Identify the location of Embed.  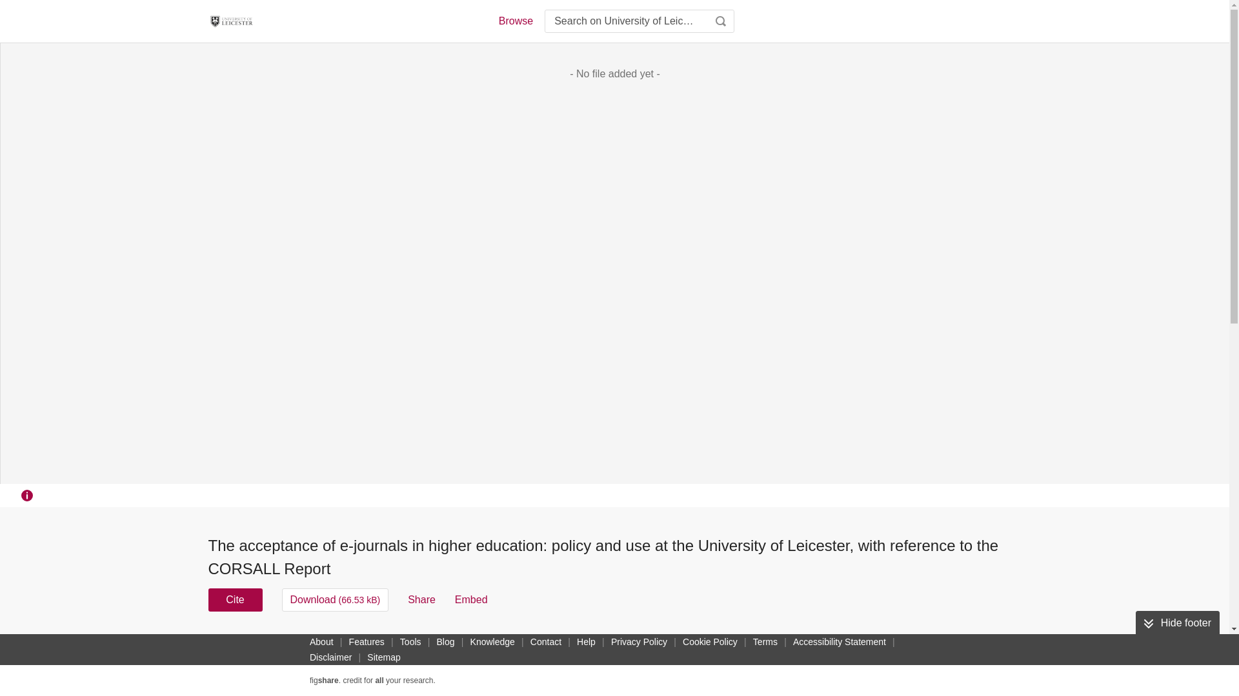
(471, 599).